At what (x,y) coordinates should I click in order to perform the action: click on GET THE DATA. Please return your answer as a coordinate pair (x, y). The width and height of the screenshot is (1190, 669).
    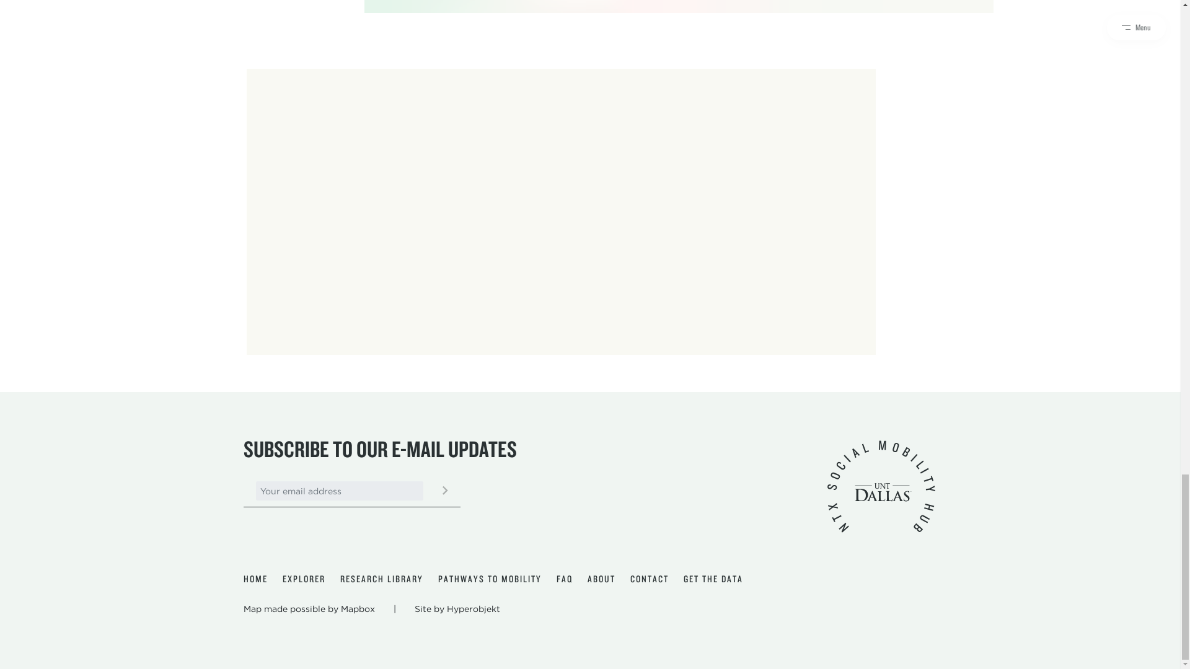
    Looking at the image, I should click on (713, 579).